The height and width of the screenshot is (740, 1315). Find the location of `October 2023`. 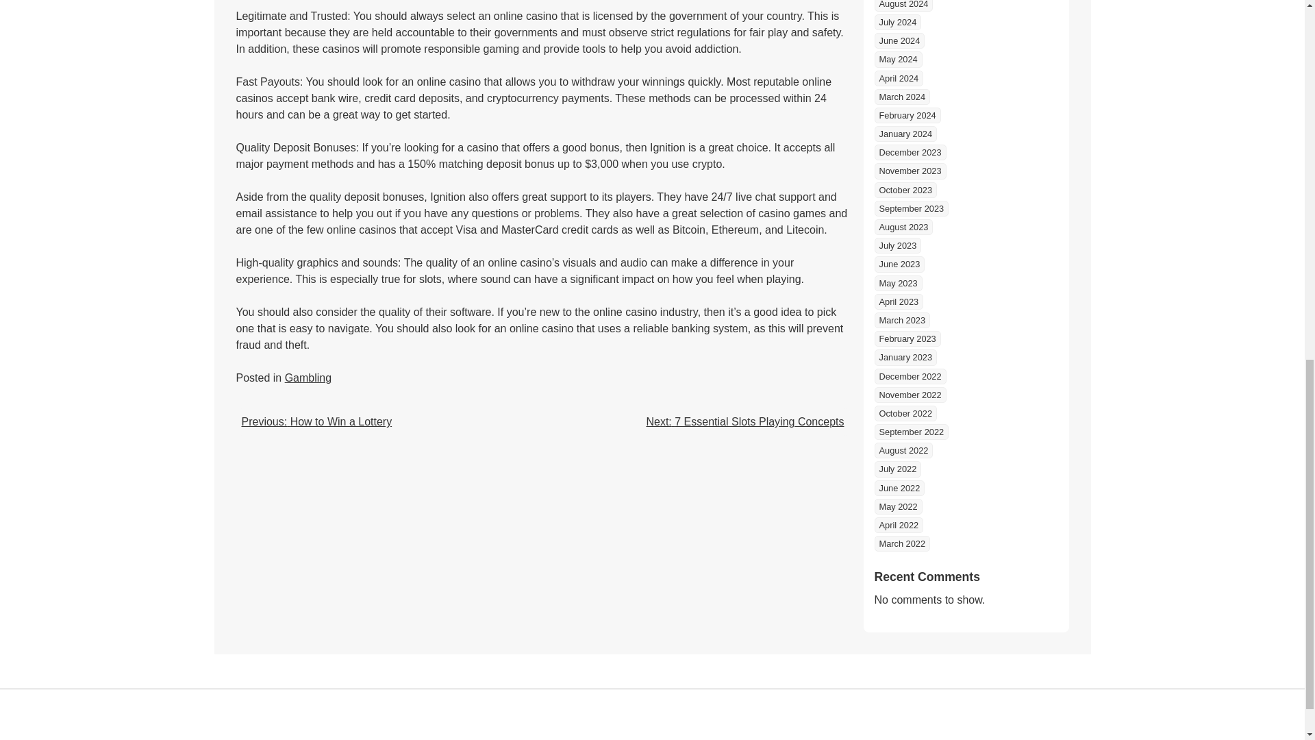

October 2023 is located at coordinates (905, 190).